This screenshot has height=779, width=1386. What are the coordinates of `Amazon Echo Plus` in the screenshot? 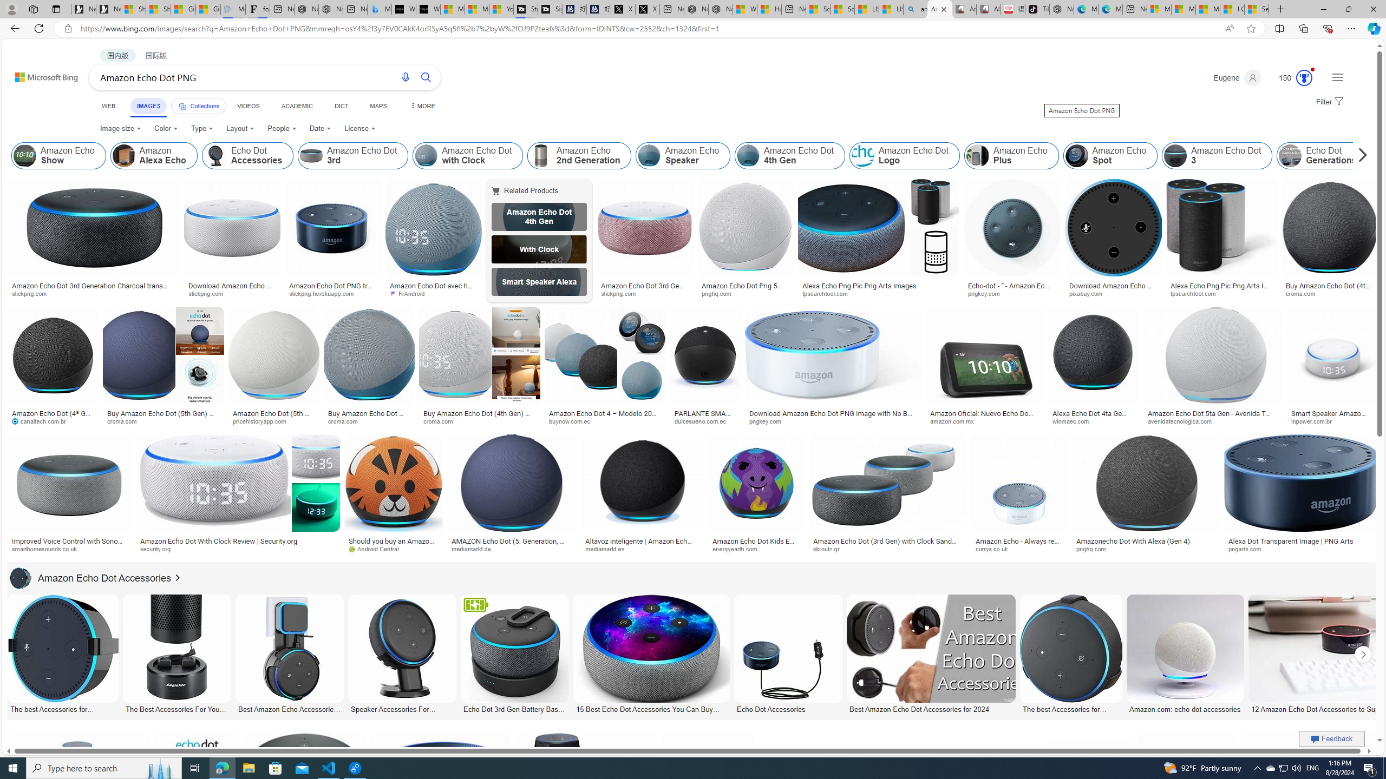 It's located at (978, 156).